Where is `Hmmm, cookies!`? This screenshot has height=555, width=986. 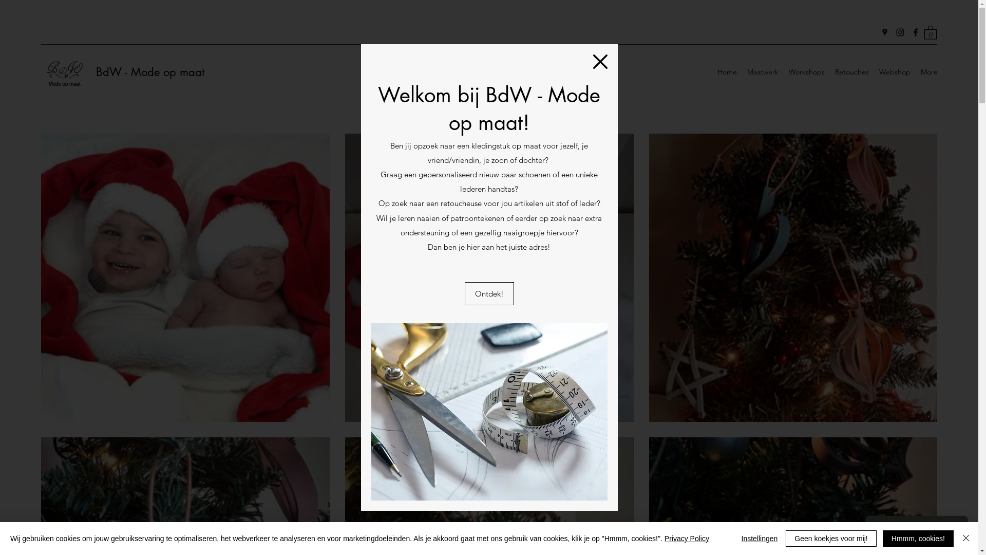
Hmmm, cookies! is located at coordinates (918, 539).